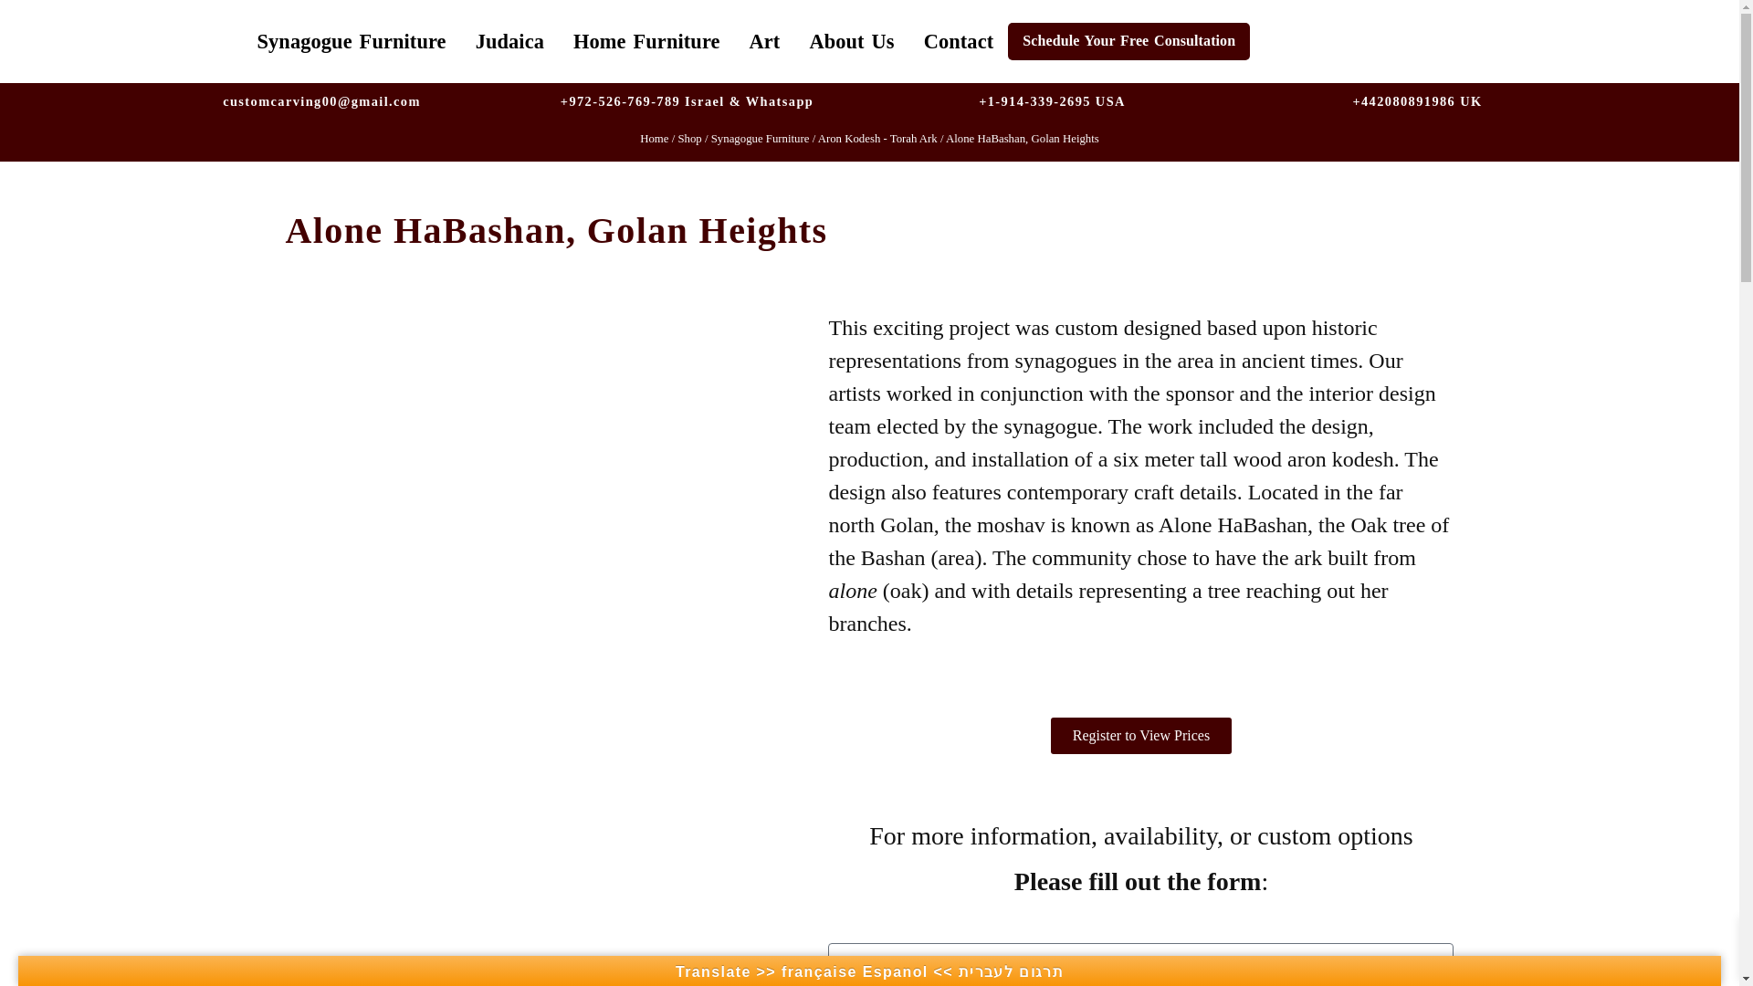 The image size is (1753, 986). I want to click on Schedule Your Free Consultation, so click(1128, 40).